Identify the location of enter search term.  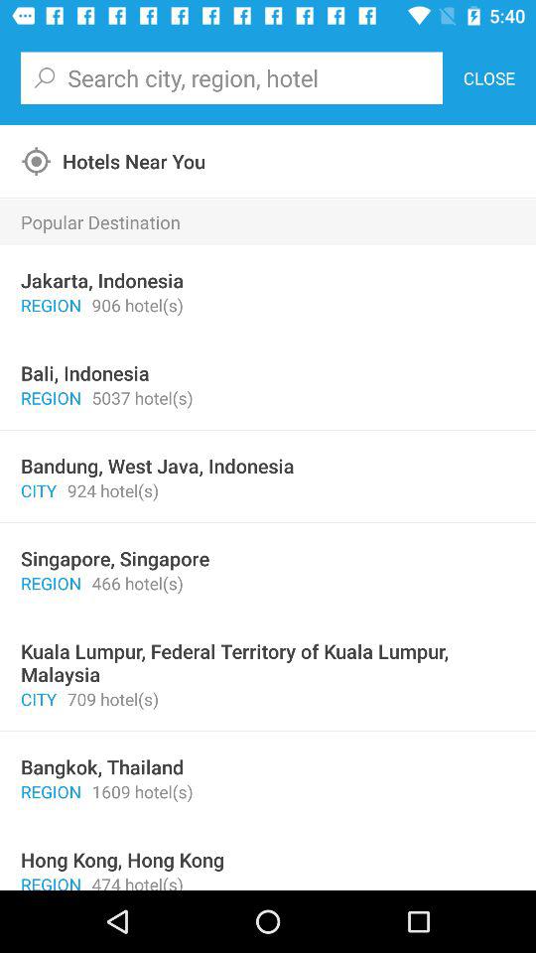
(231, 77).